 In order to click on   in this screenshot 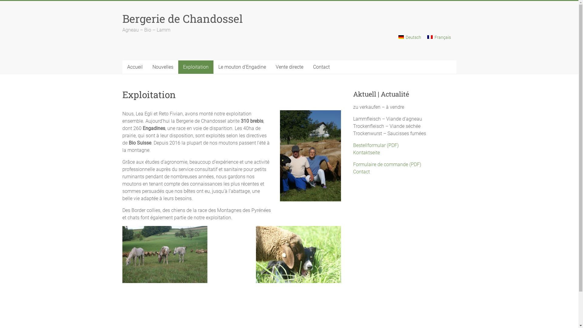, I will do `click(123, 309)`.